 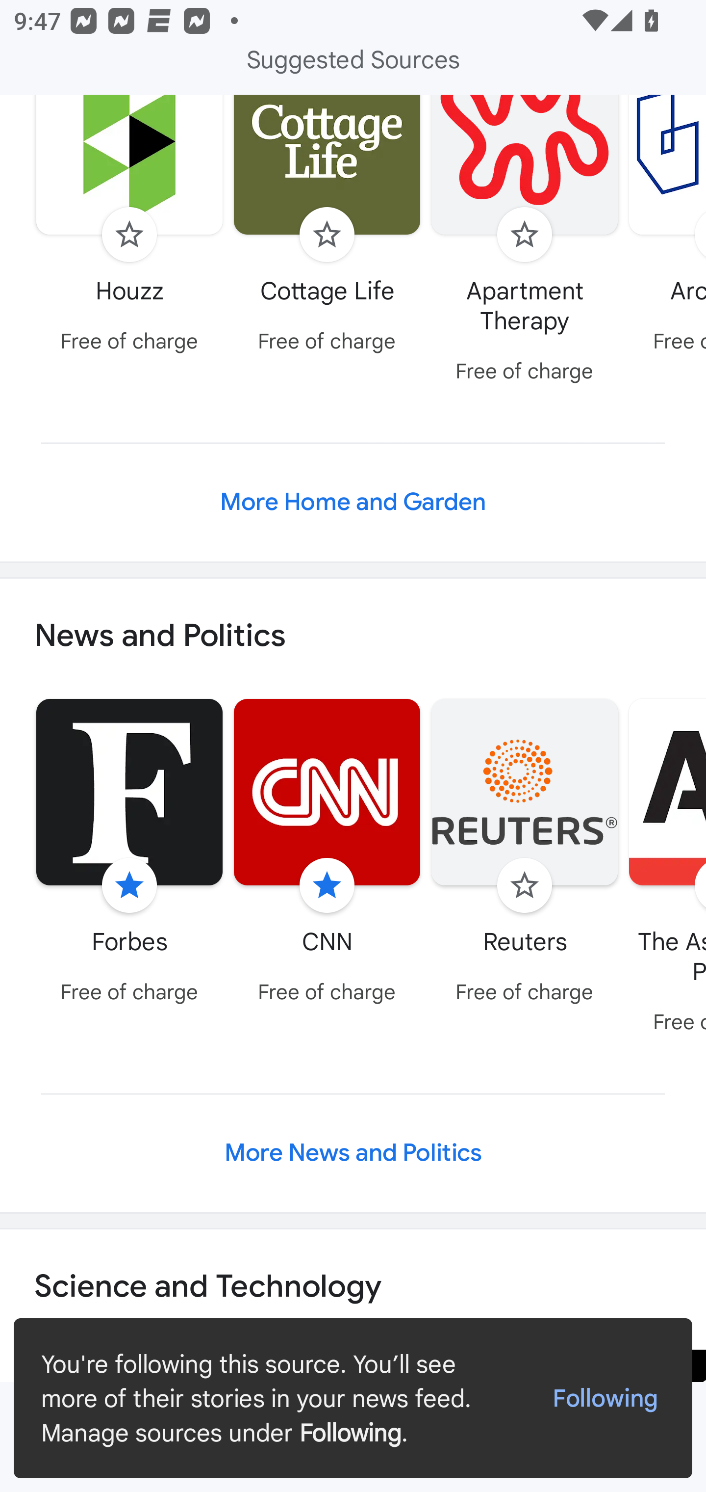 I want to click on Unfollow Forbes Free of charge, so click(x=129, y=854).